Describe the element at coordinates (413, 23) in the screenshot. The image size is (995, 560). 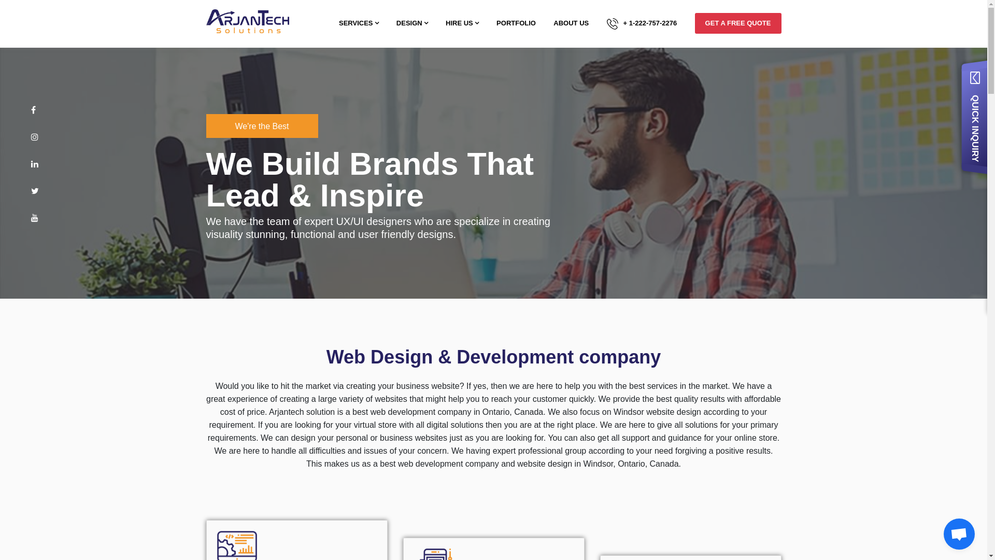
I see `DESIGN` at that location.